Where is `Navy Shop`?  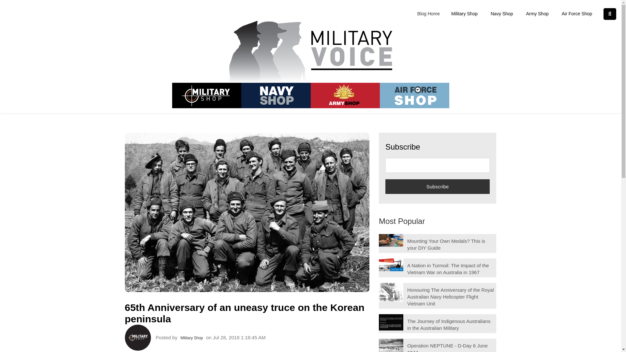
Navy Shop is located at coordinates (501, 14).